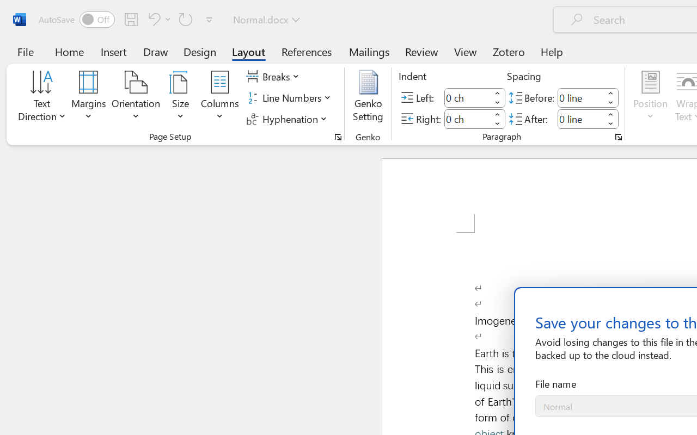 This screenshot has width=697, height=435. Describe the element at coordinates (467, 119) in the screenshot. I see `Indent Right` at that location.